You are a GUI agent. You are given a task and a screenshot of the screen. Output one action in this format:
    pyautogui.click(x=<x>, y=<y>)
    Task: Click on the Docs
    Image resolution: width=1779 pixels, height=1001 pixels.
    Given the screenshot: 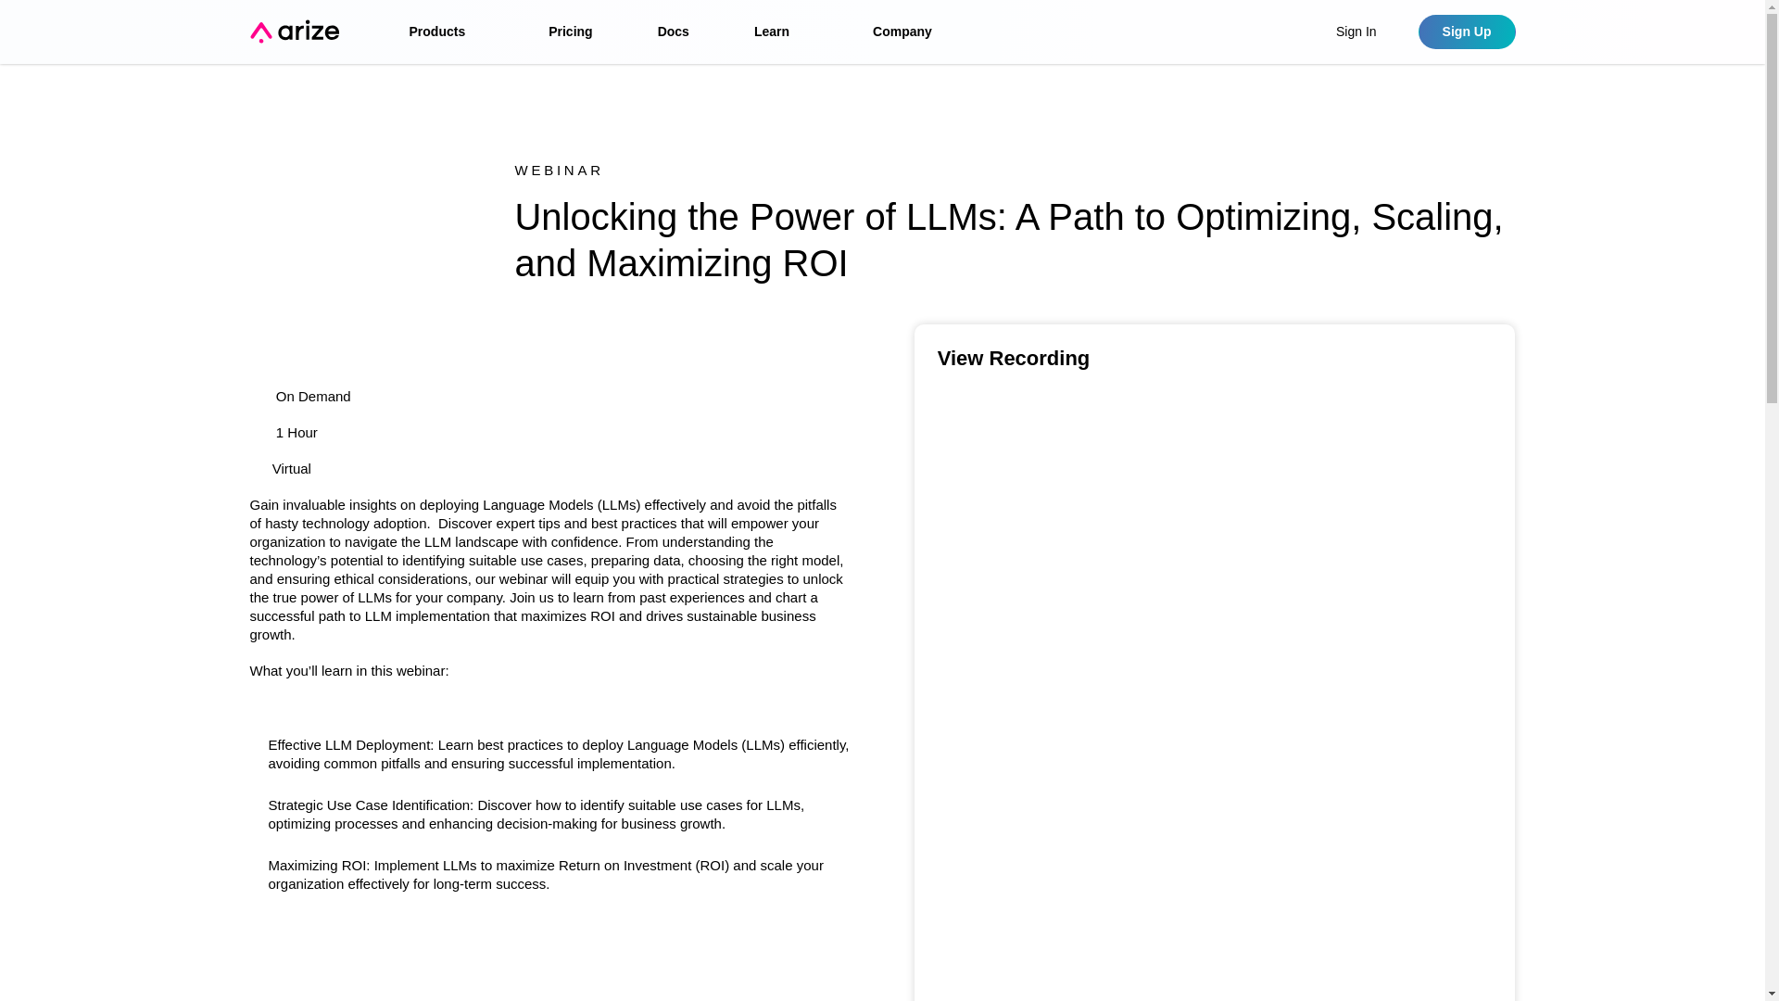 What is the action you would take?
    pyautogui.click(x=674, y=32)
    